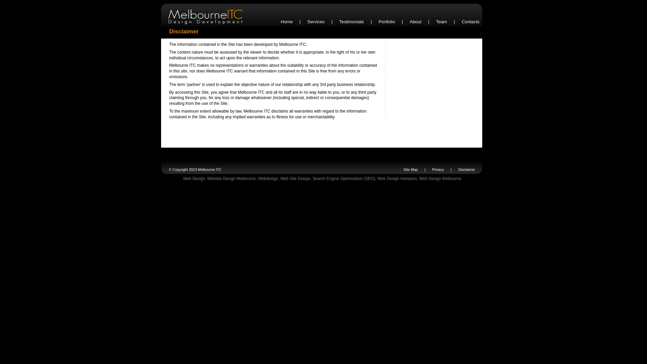 Image resolution: width=647 pixels, height=364 pixels. Describe the element at coordinates (441, 22) in the screenshot. I see `Team` at that location.